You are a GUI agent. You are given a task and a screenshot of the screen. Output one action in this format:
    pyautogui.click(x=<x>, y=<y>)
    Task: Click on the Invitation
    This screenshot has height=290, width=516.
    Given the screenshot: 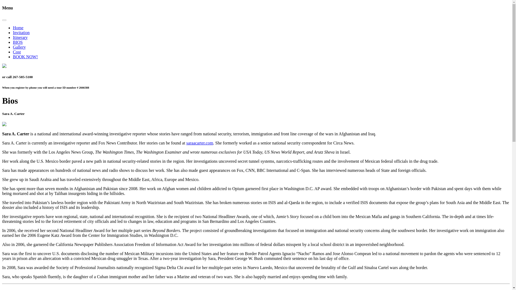 What is the action you would take?
    pyautogui.click(x=21, y=32)
    